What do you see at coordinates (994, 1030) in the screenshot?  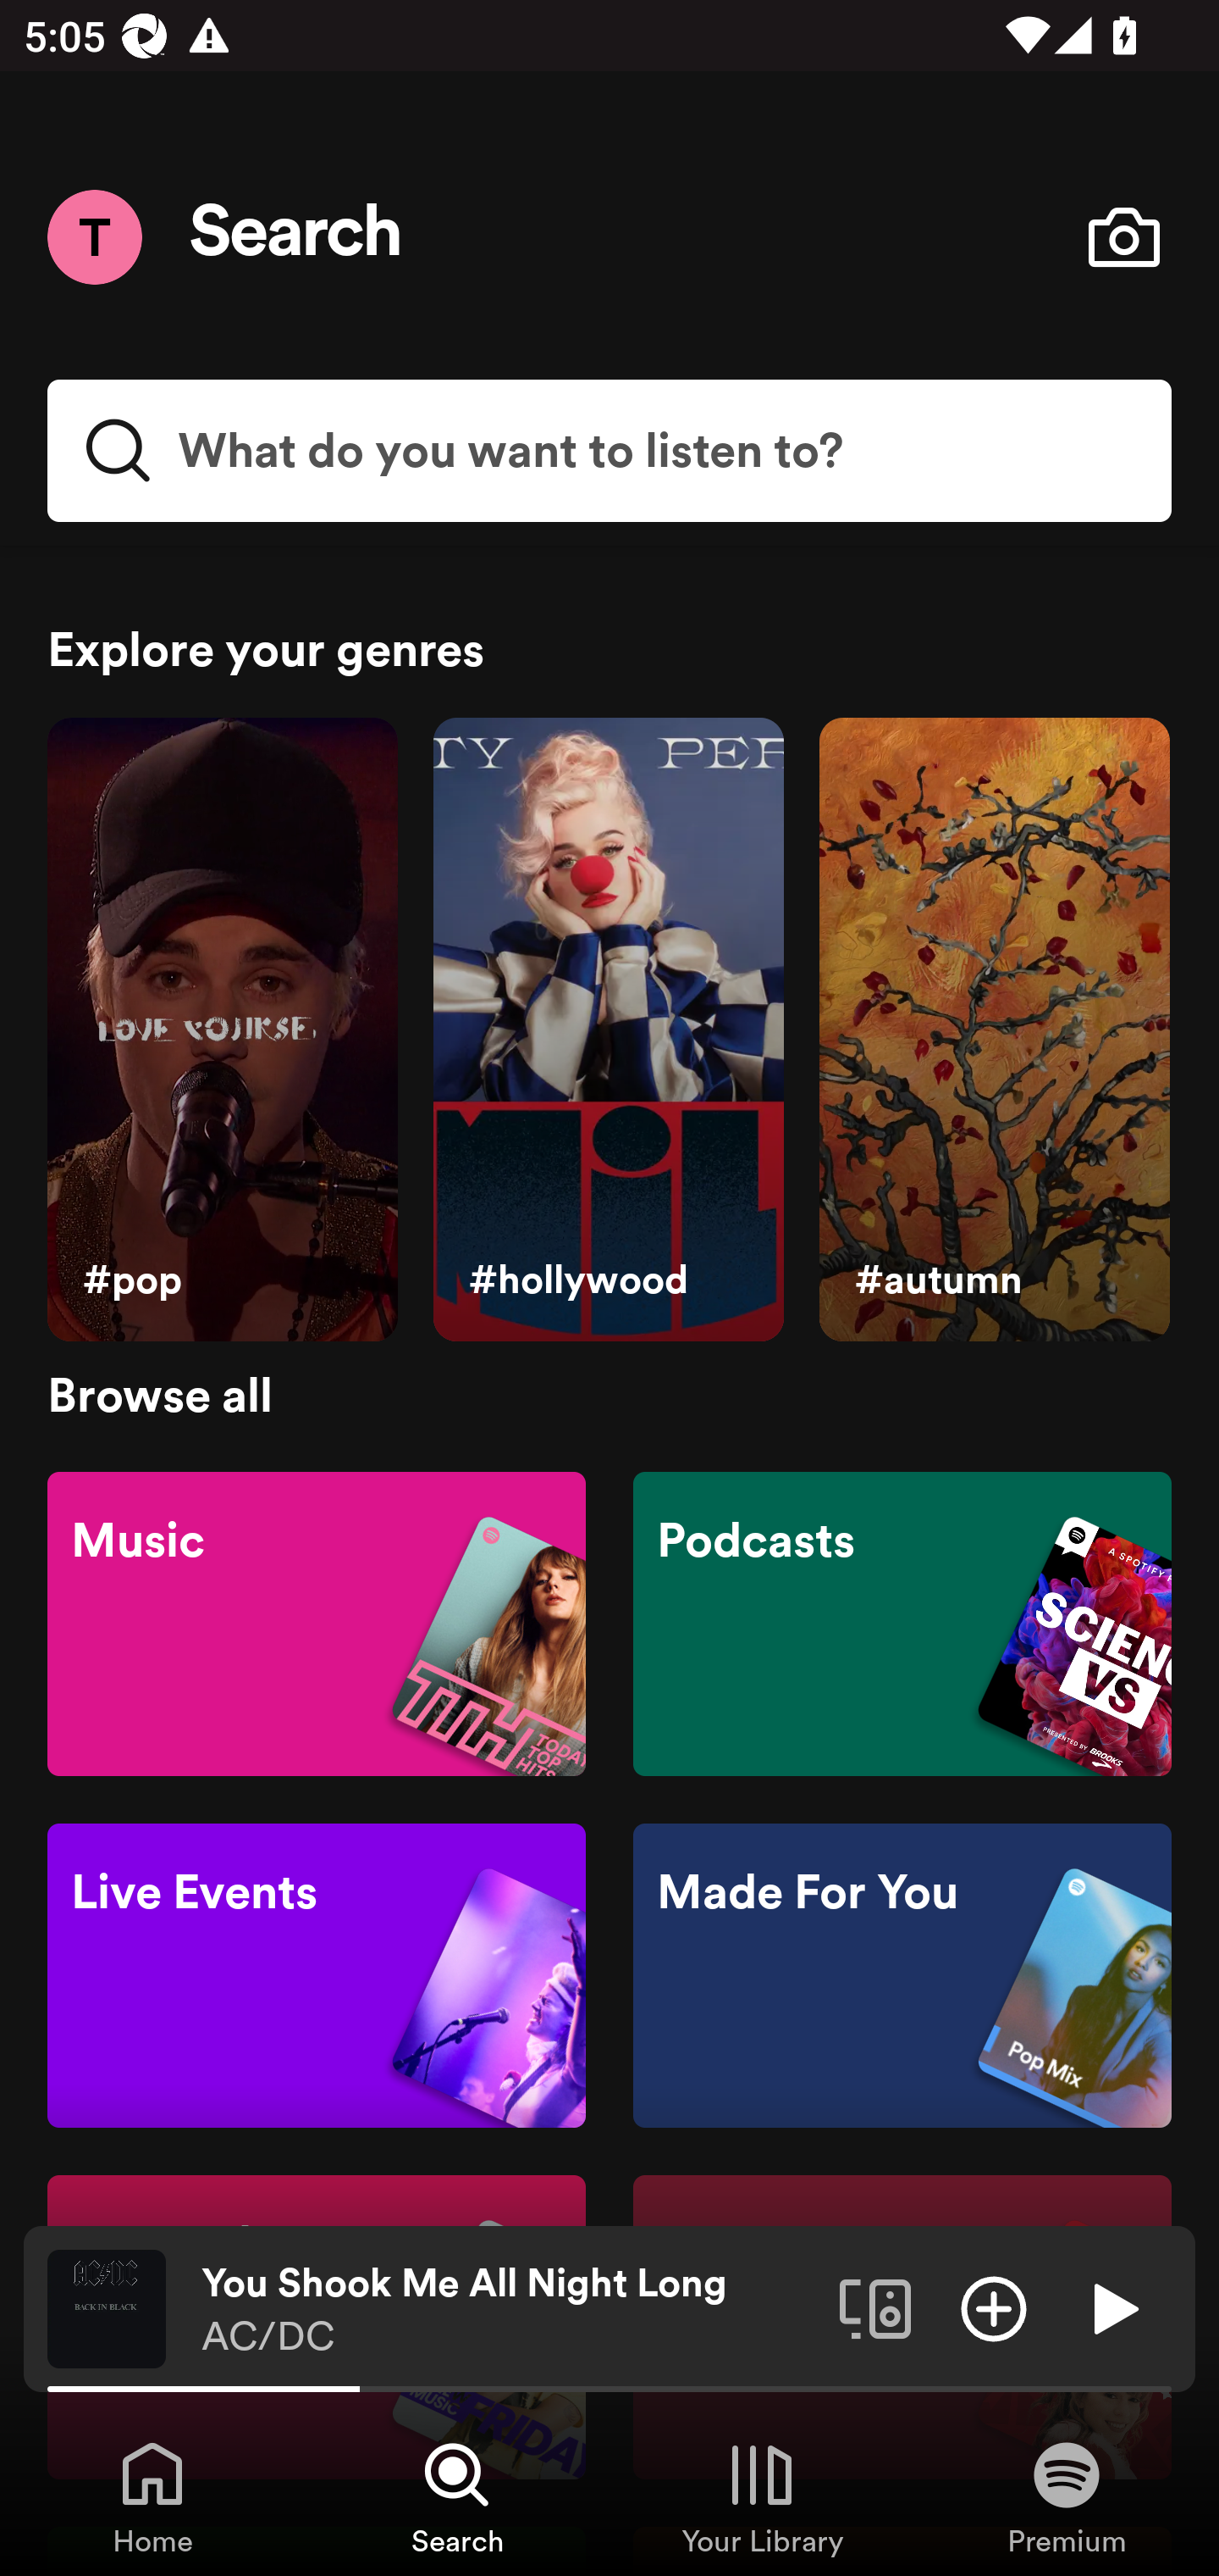 I see `#autumn` at bounding box center [994, 1030].